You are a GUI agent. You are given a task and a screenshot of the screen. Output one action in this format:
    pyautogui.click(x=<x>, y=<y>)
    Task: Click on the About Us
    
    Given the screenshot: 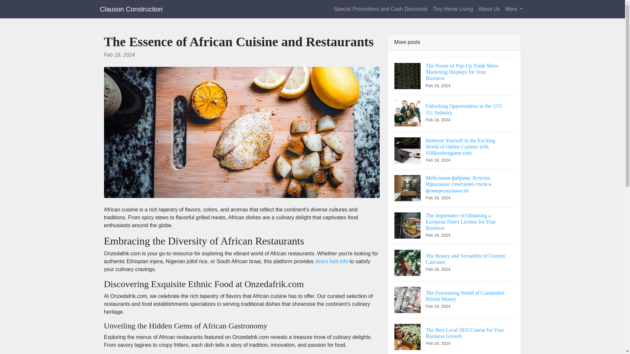 What is the action you would take?
    pyautogui.click(x=454, y=263)
    